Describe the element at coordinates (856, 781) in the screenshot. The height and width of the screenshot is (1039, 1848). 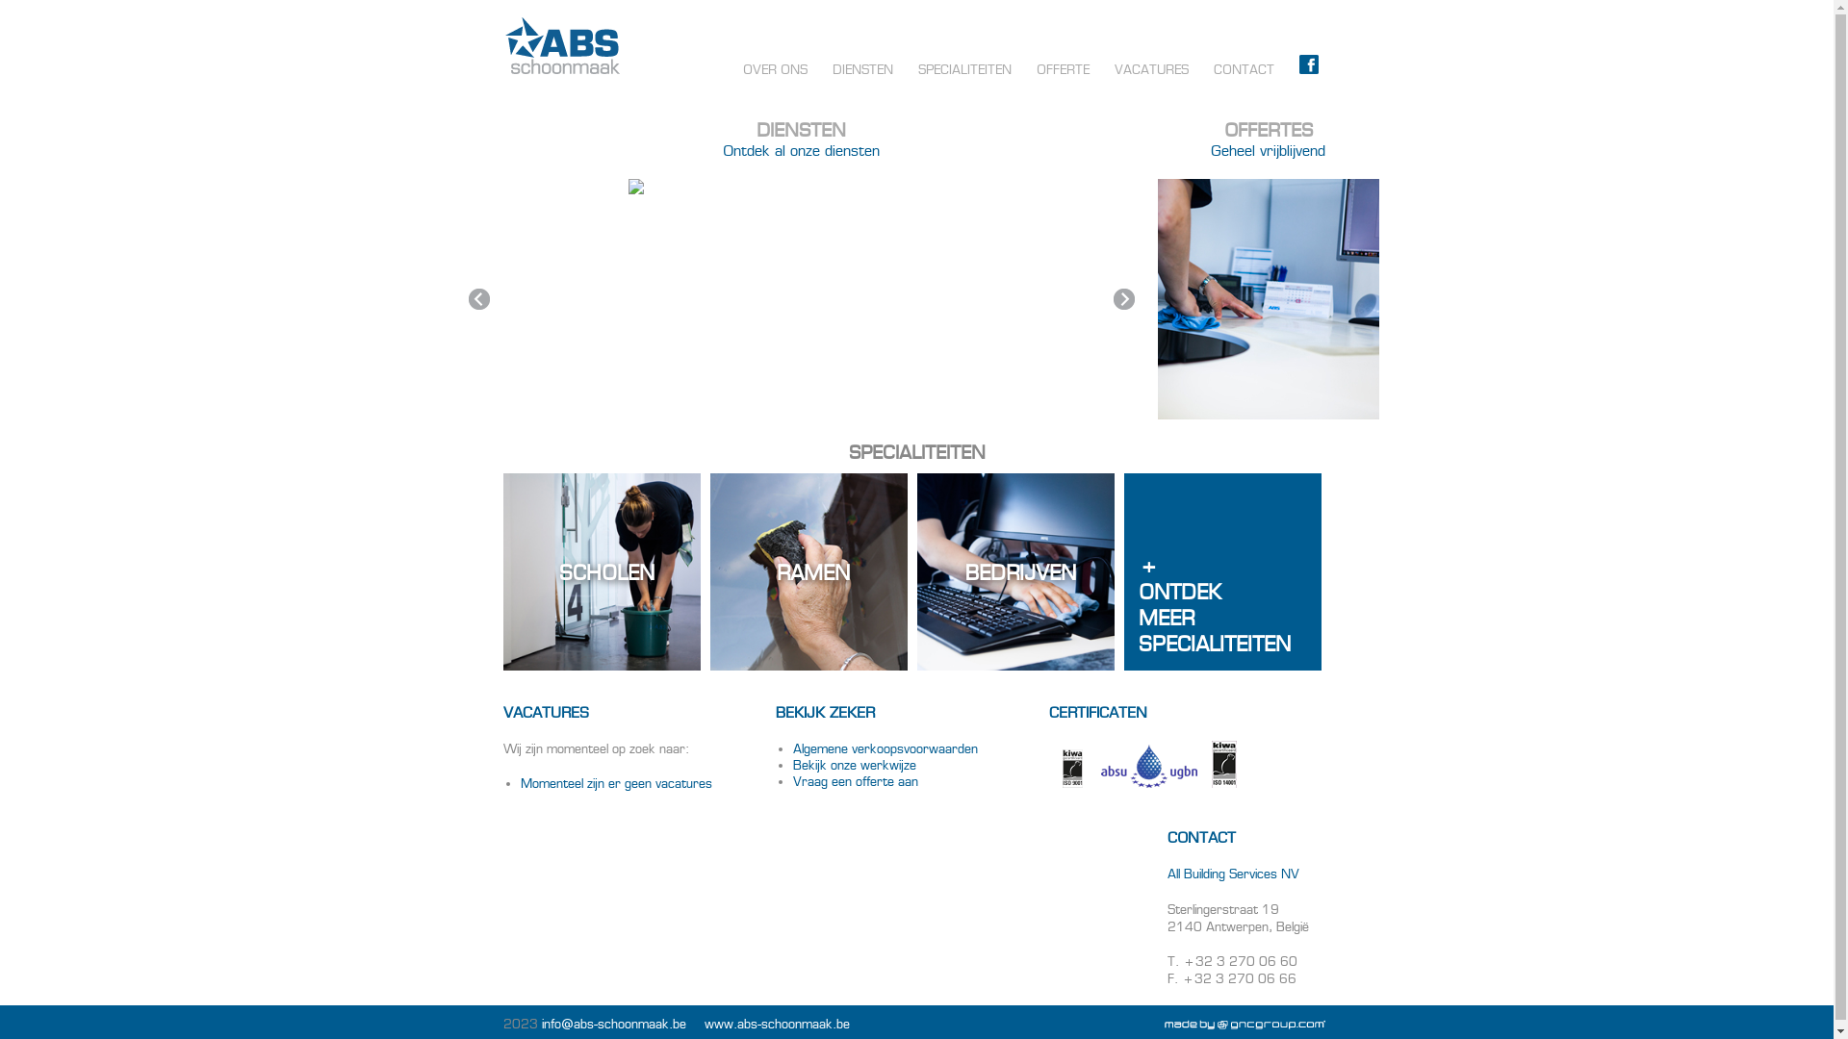
I see `Vraag een offerte aan` at that location.